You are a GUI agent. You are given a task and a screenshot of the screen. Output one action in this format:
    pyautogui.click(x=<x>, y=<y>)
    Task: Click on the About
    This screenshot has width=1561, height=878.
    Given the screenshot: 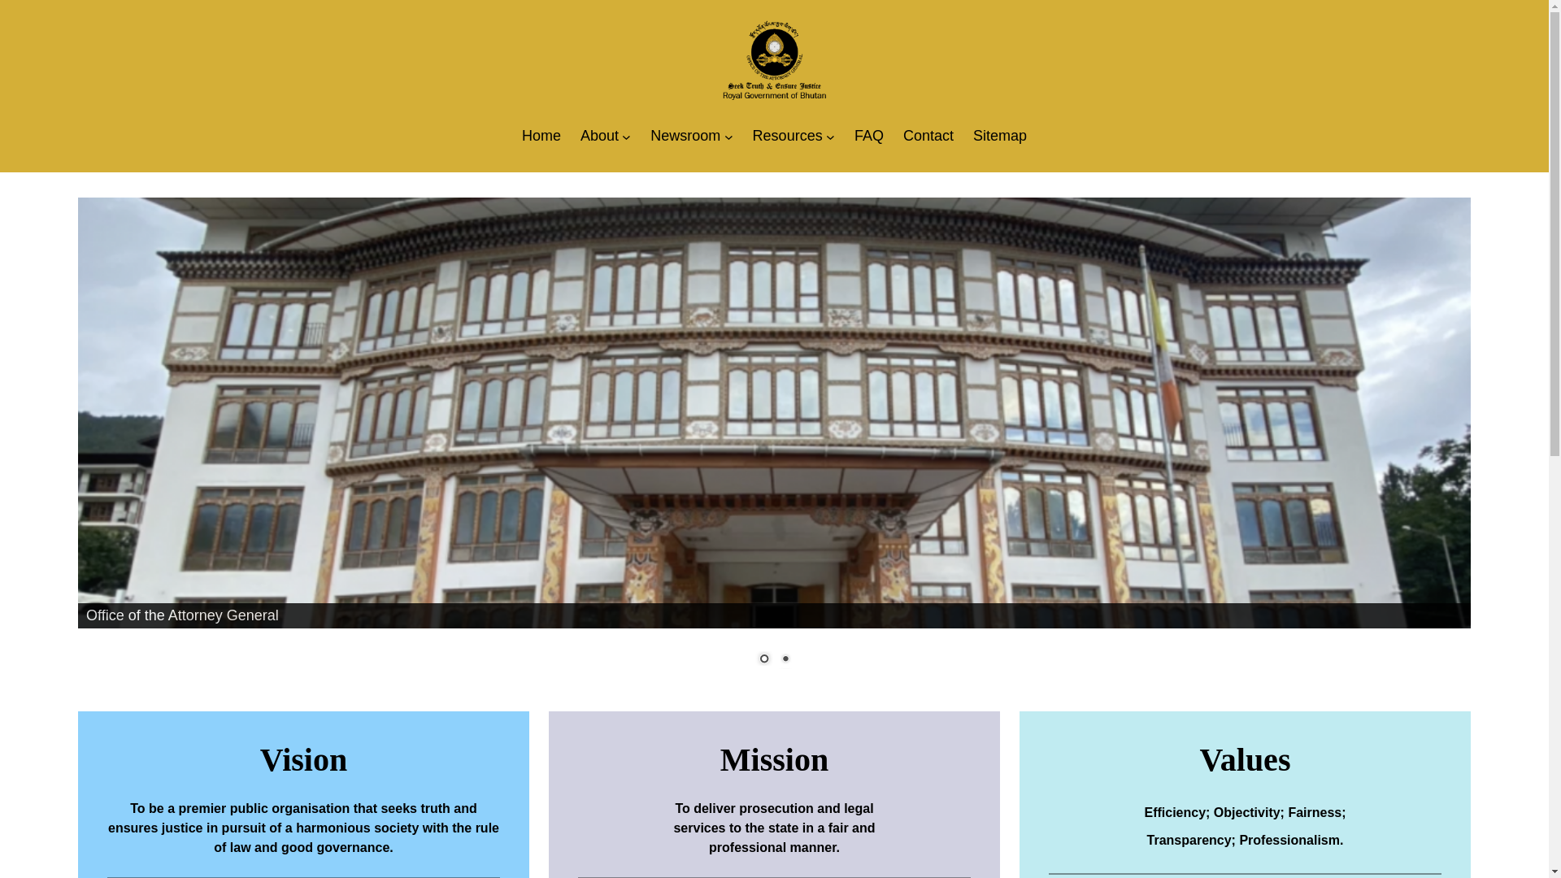 What is the action you would take?
    pyautogui.click(x=600, y=137)
    